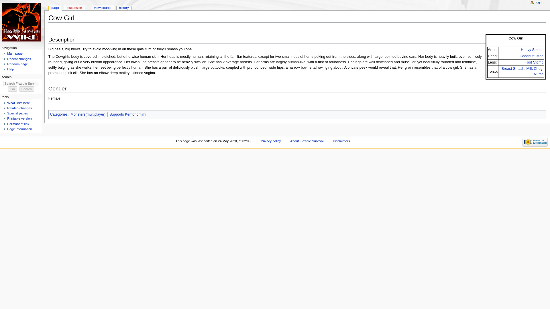  What do you see at coordinates (13, 89) in the screenshot?
I see `Go` at bounding box center [13, 89].